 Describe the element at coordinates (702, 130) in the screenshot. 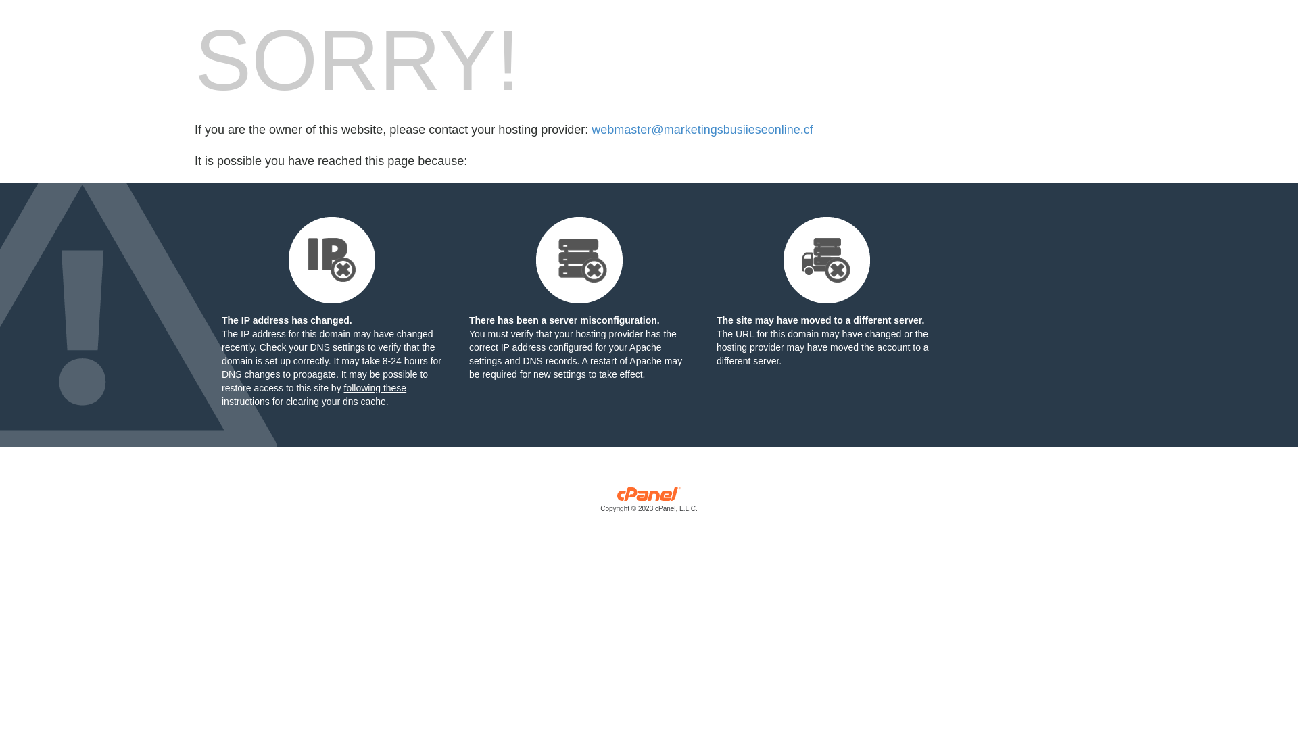

I see `webmaster@marketingsbusiieseonline.cf` at that location.